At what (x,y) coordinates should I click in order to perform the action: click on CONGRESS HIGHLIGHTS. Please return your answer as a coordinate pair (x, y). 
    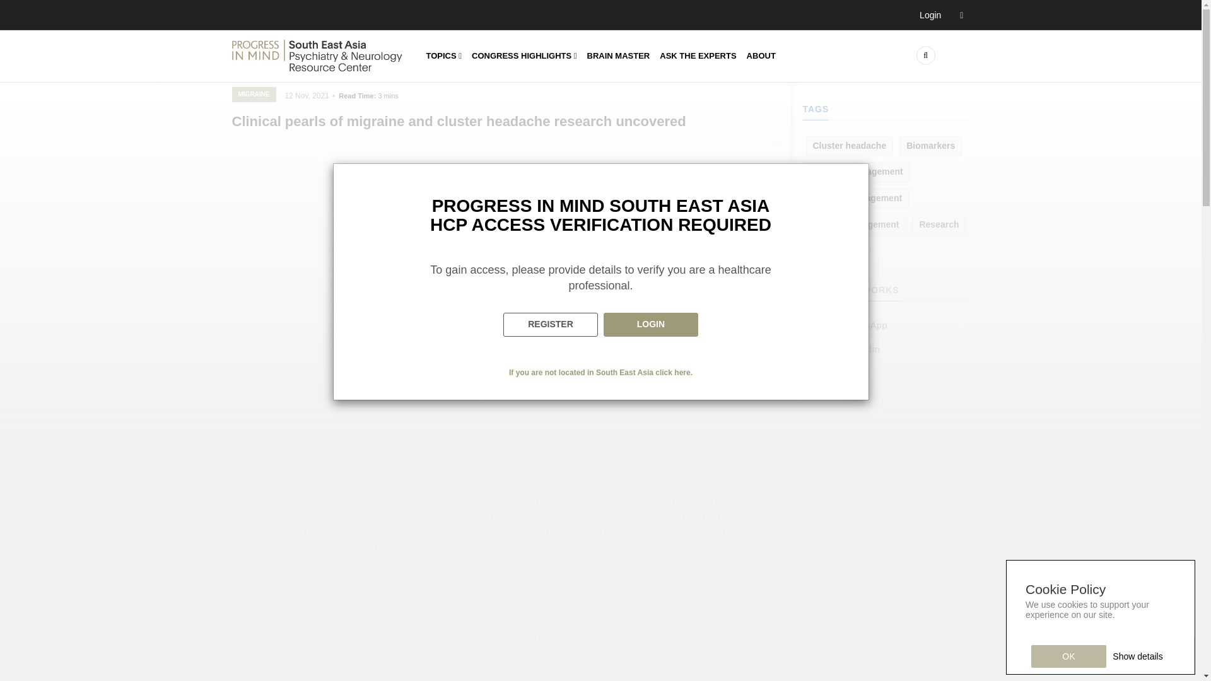
    Looking at the image, I should click on (524, 55).